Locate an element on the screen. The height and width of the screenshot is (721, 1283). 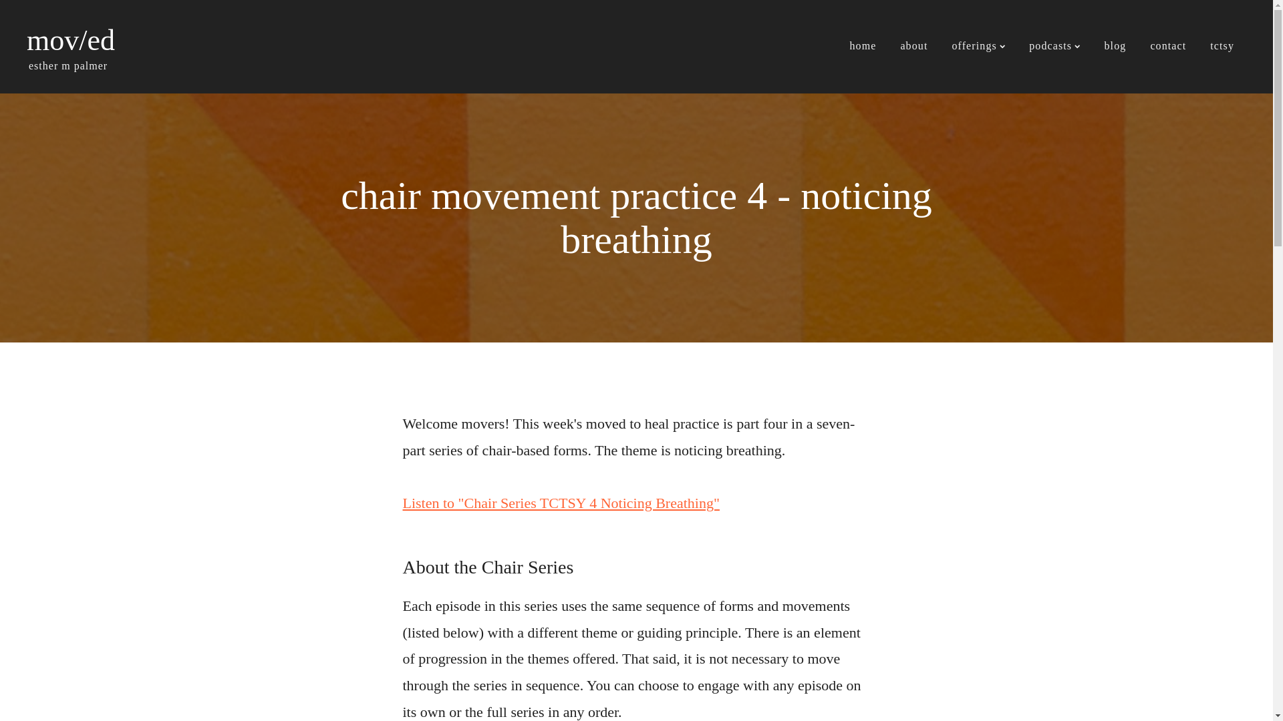
tctsy is located at coordinates (1222, 47).